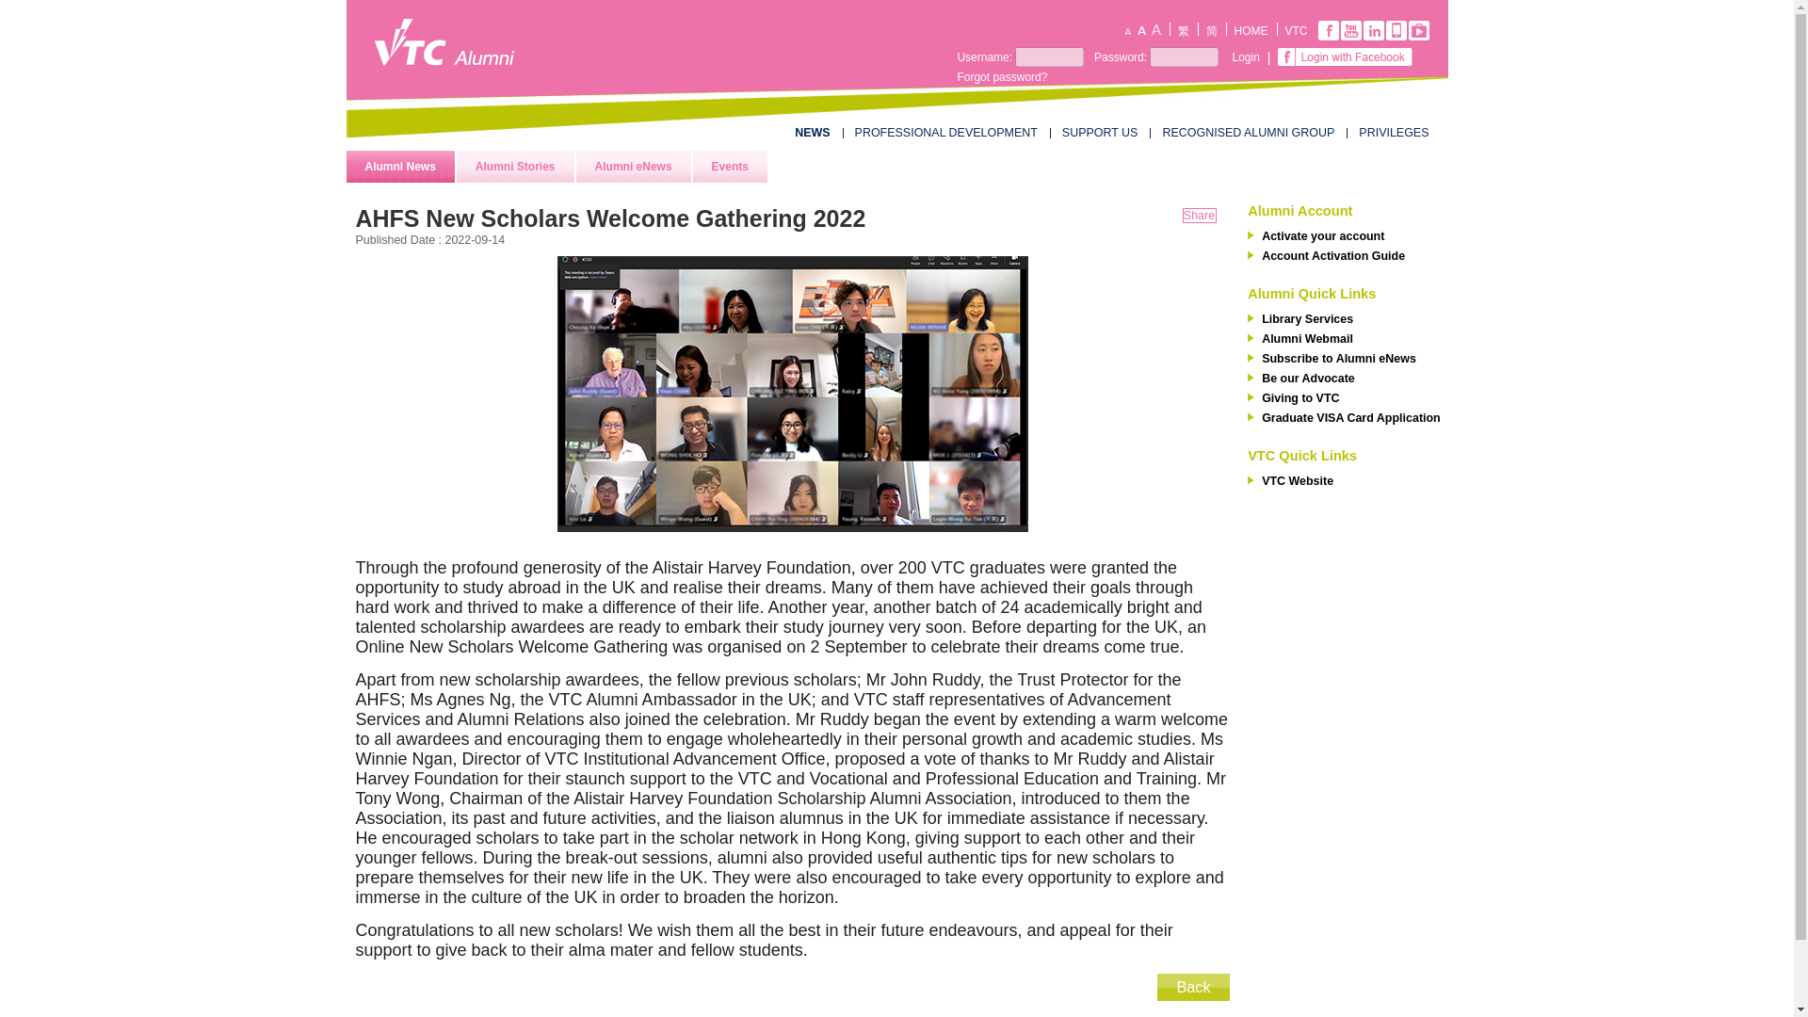  I want to click on PROFESSIONAL DEVELOPMENT, so click(946, 132).